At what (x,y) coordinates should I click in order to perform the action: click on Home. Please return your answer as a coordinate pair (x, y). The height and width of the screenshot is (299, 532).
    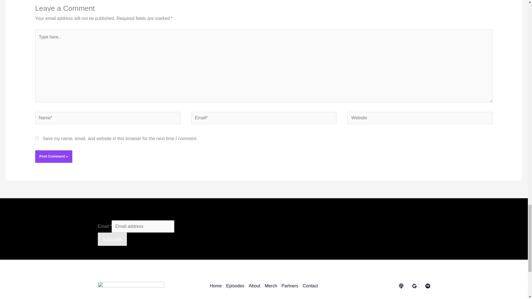
    Looking at the image, I should click on (217, 286).